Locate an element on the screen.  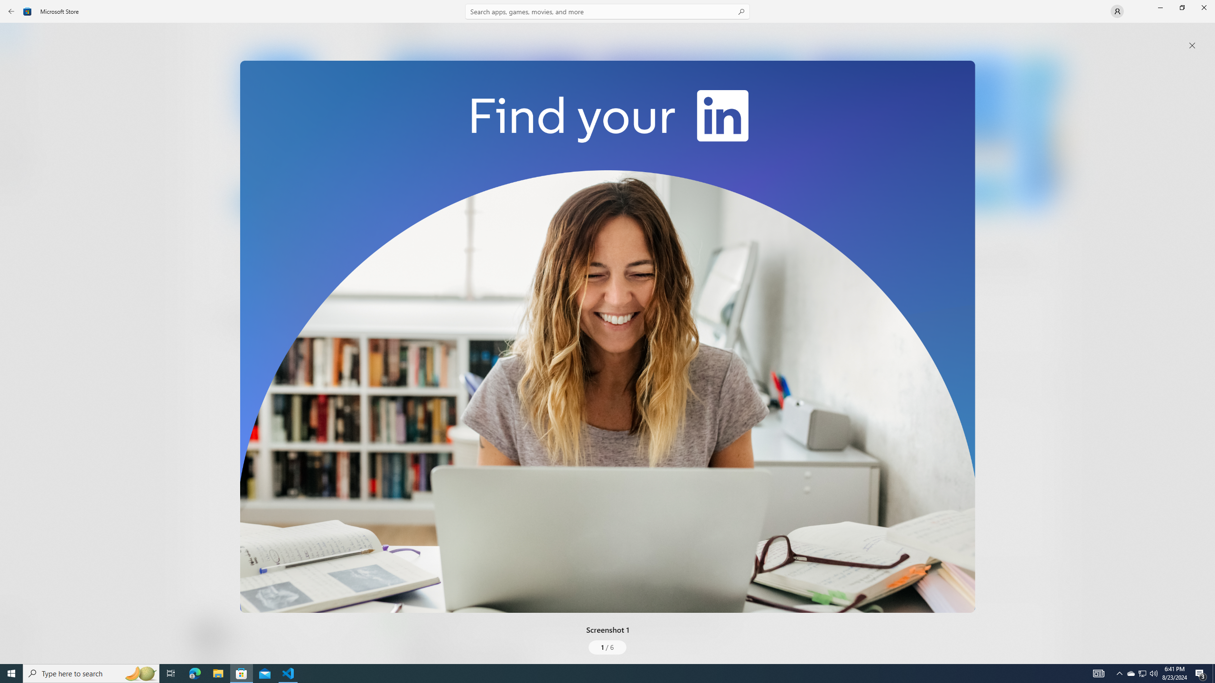
Back is located at coordinates (11, 11).